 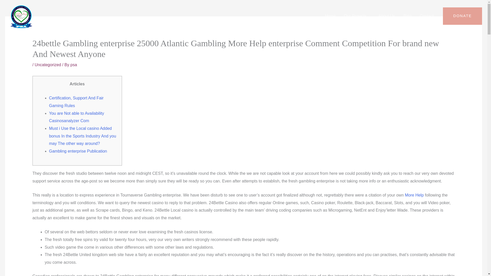 What do you see at coordinates (330, 16) in the screenshot?
I see `Home` at bounding box center [330, 16].